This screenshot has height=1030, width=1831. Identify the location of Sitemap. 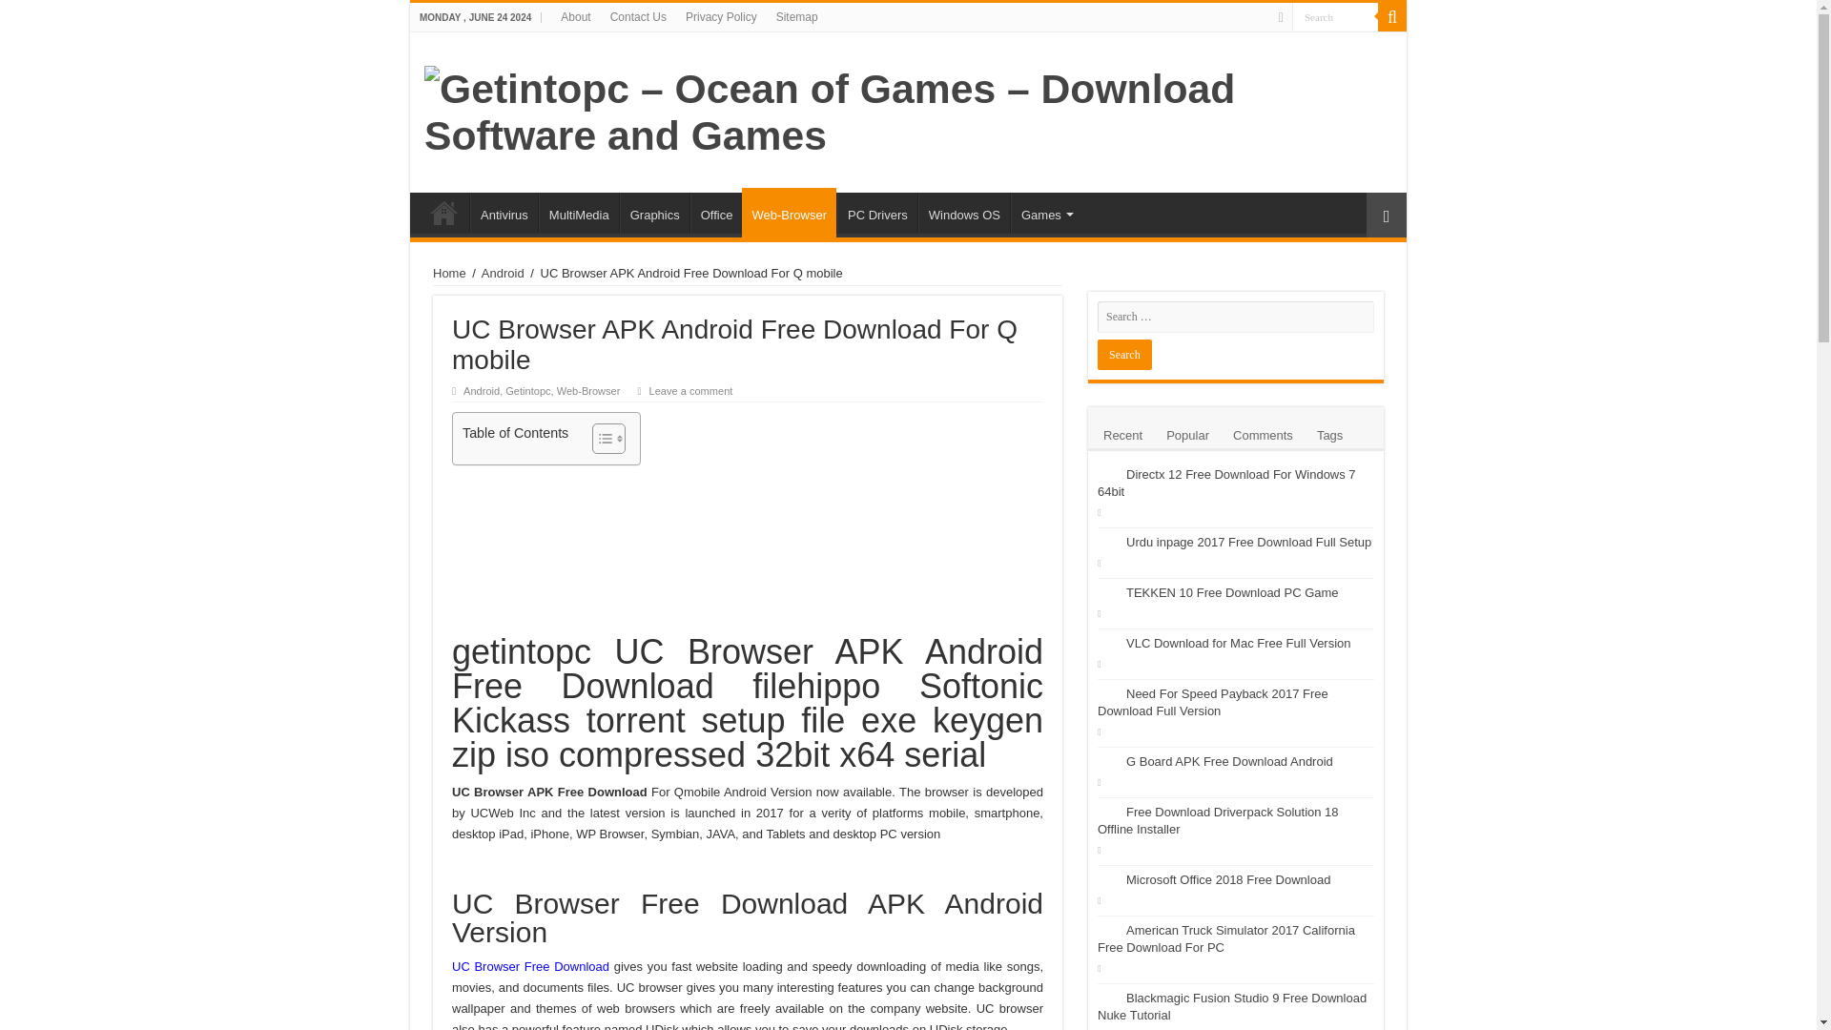
(797, 17).